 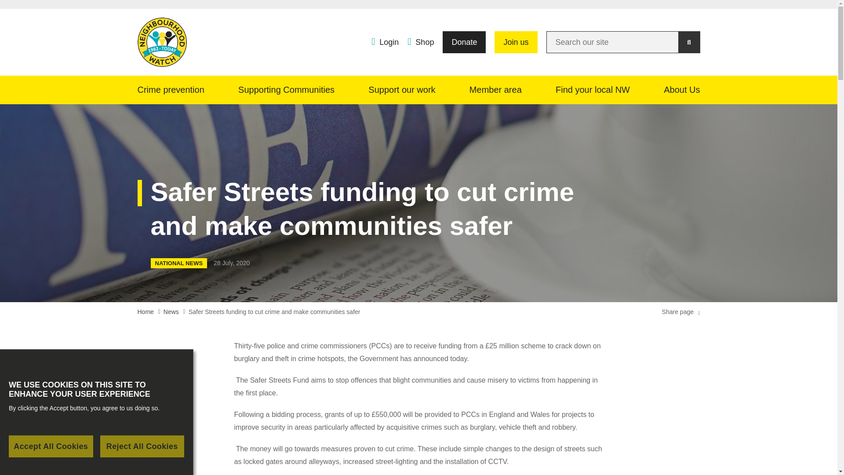 What do you see at coordinates (688, 42) in the screenshot?
I see `Search` at bounding box center [688, 42].